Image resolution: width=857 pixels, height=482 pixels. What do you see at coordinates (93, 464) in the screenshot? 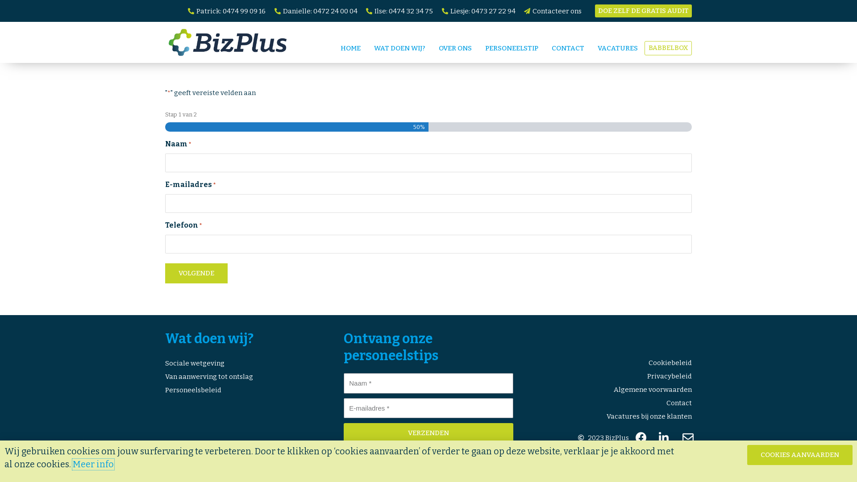
I see `Meer info` at bounding box center [93, 464].